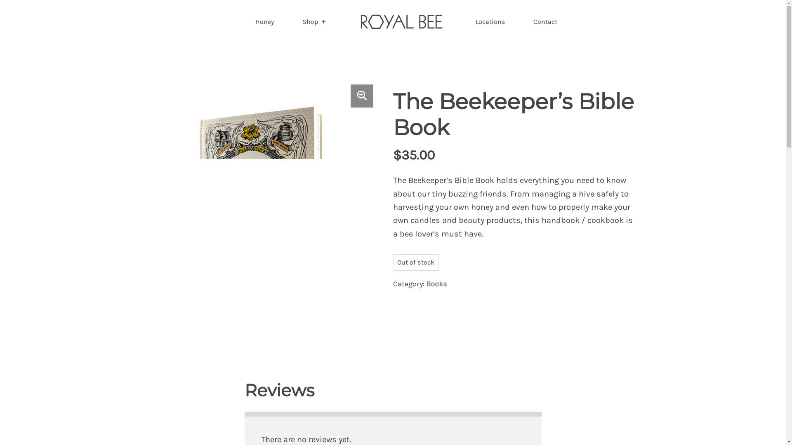  Describe the element at coordinates (490, 21) in the screenshot. I see `Locations` at that location.